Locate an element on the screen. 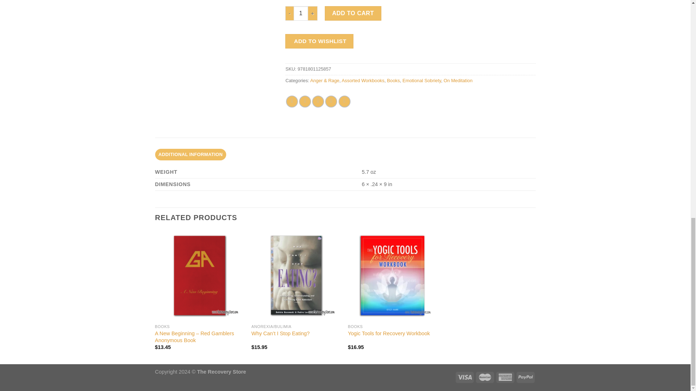  Email to a Friend is located at coordinates (318, 101).